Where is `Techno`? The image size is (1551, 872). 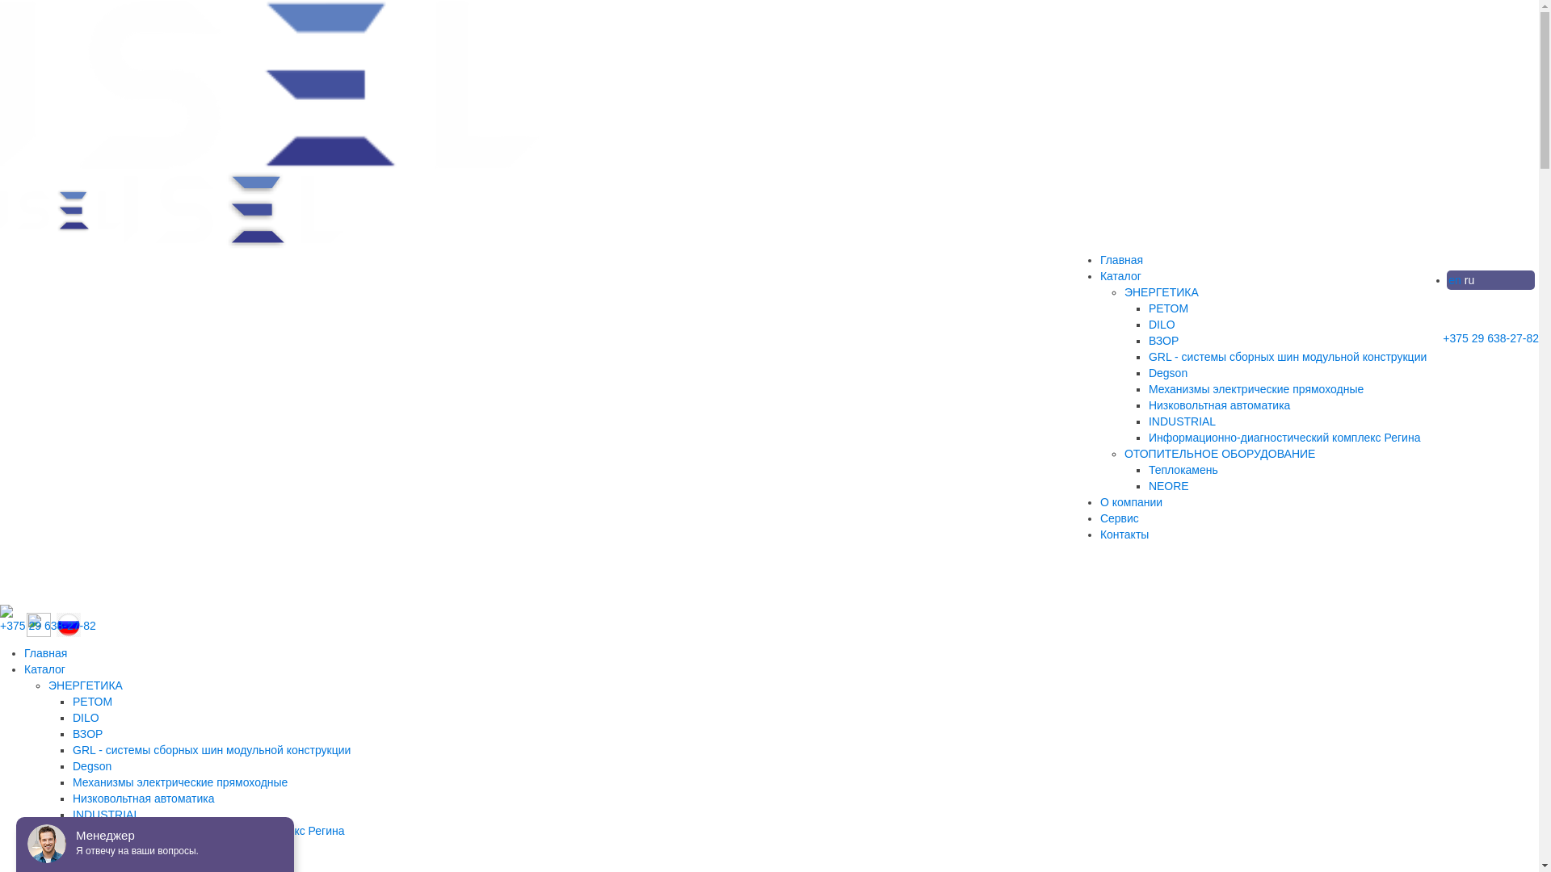
Techno is located at coordinates (270, 84).